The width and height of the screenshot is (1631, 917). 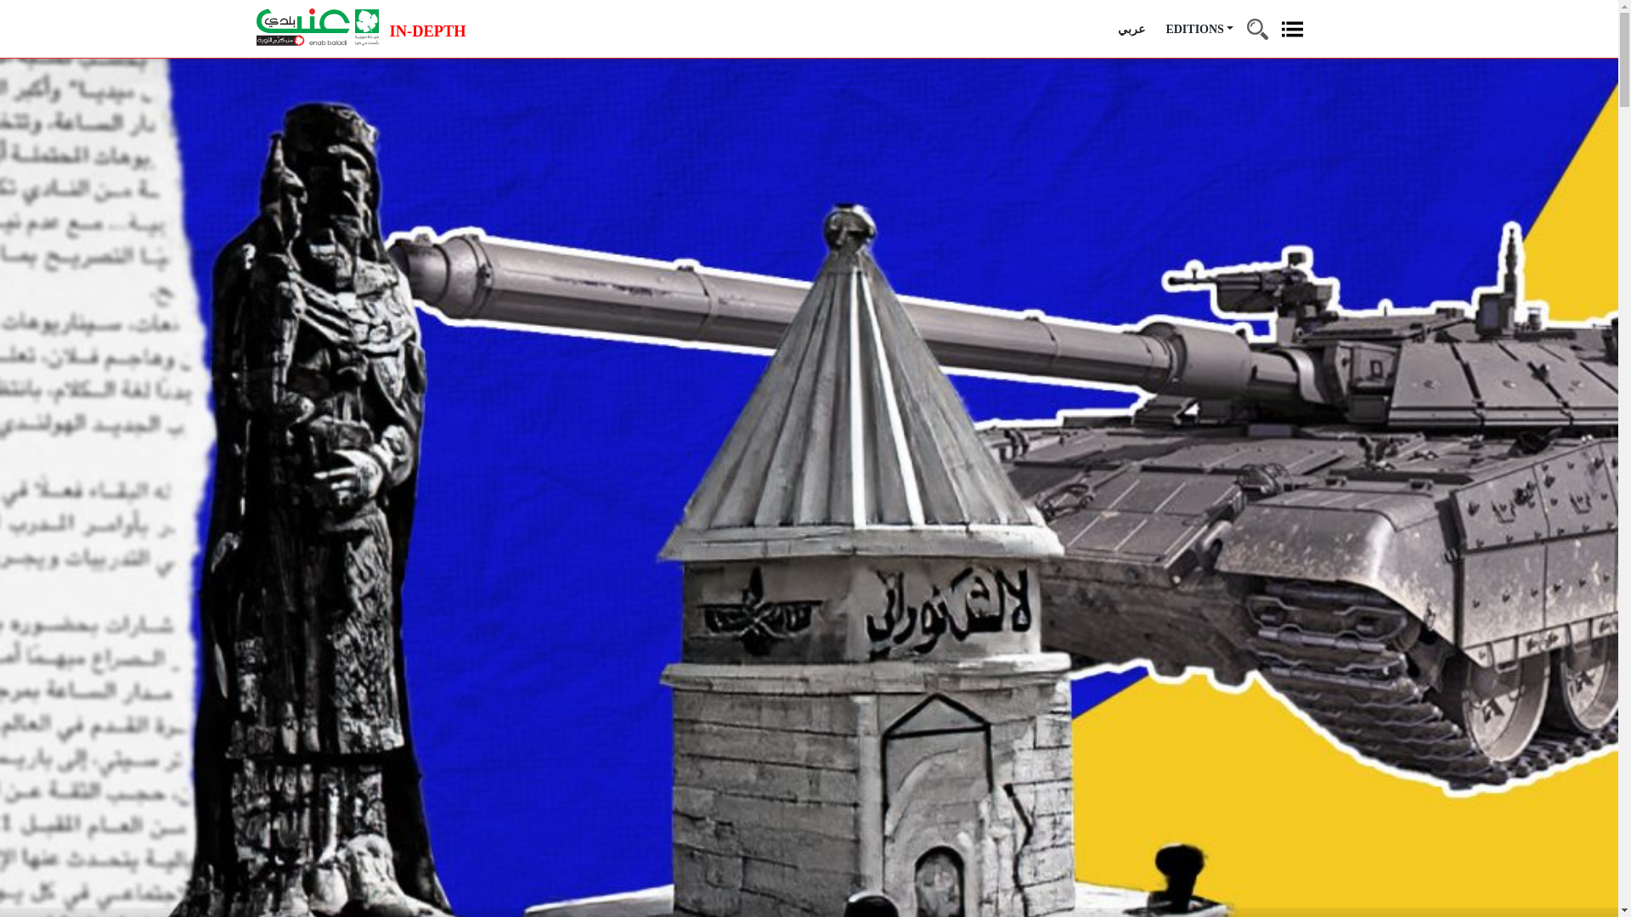 I want to click on IN-DEPTH, so click(x=428, y=32).